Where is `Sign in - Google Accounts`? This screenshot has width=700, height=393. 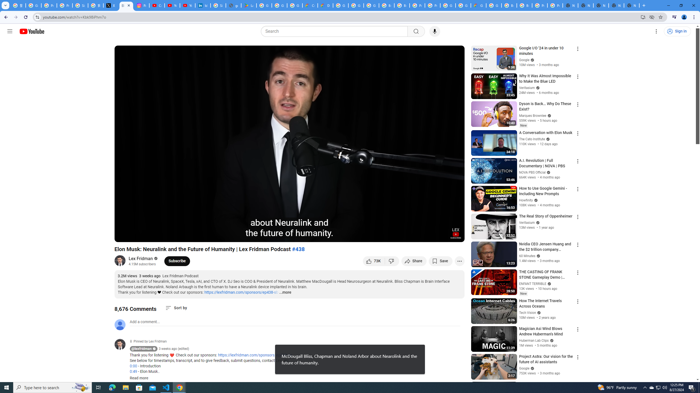
Sign in - Google Accounts is located at coordinates (80, 5).